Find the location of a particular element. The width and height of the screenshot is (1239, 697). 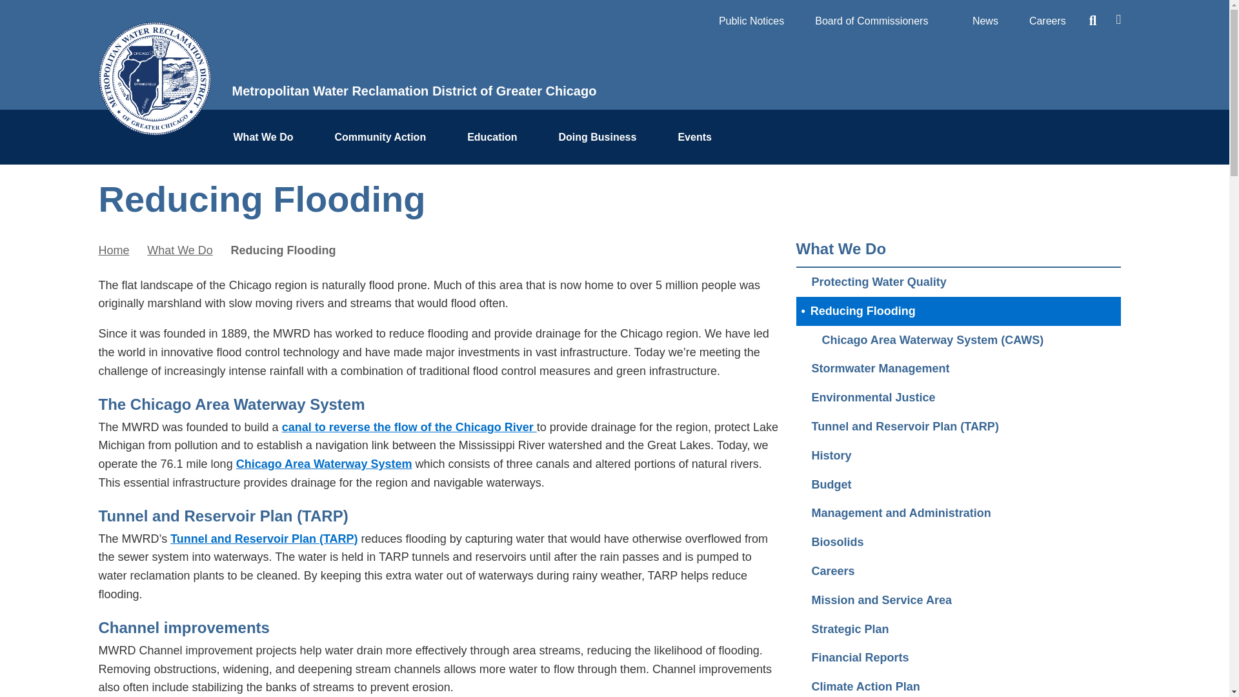

Board of Commissioners is located at coordinates (878, 21).